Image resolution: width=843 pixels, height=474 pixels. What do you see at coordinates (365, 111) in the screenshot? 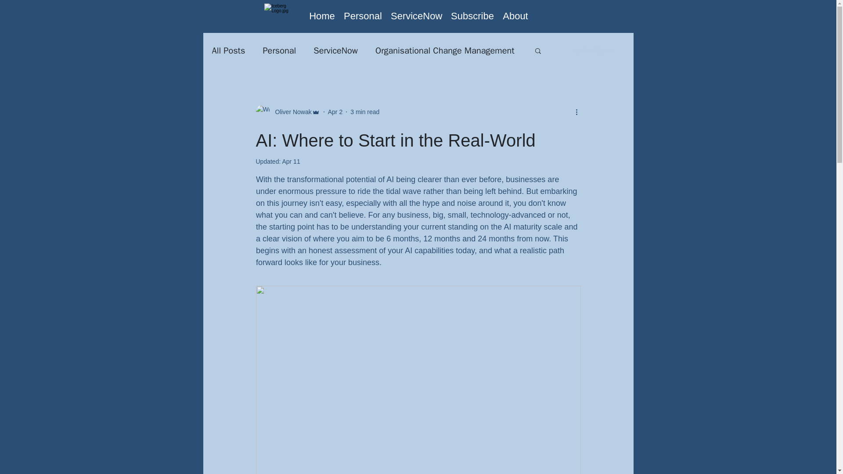
I see `3 min read` at bounding box center [365, 111].